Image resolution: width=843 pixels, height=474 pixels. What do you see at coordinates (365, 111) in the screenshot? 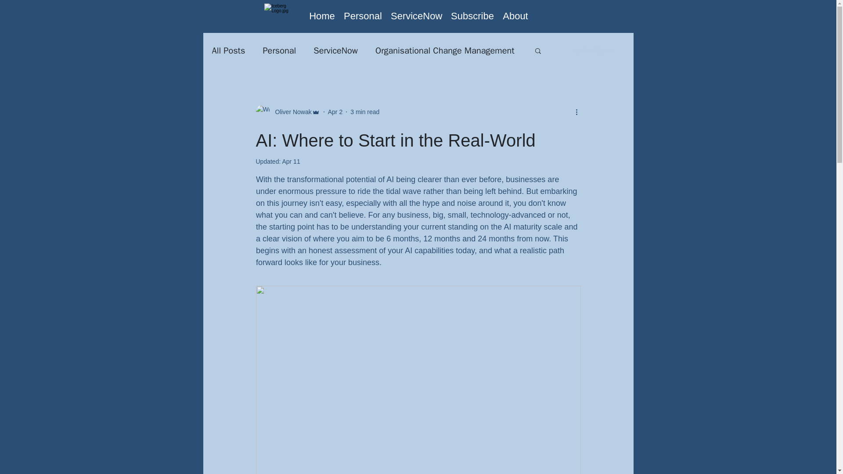
I see `3 min read` at bounding box center [365, 111].